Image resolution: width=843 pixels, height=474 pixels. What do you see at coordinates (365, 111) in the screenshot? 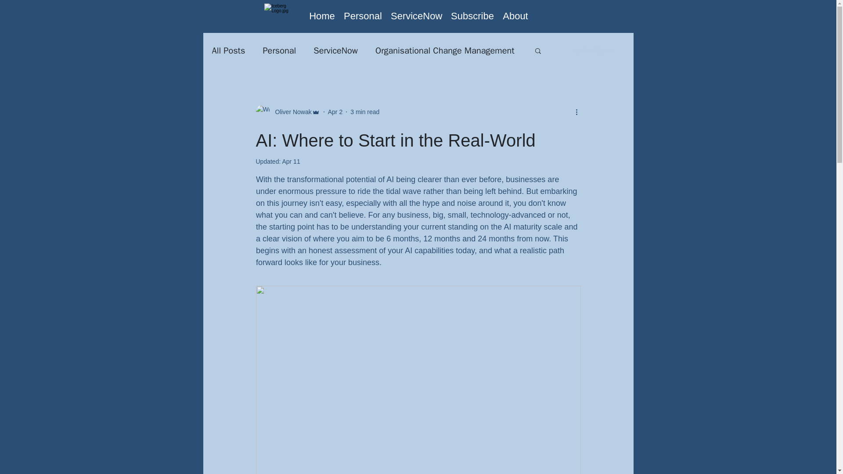
I see `3 min read` at bounding box center [365, 111].